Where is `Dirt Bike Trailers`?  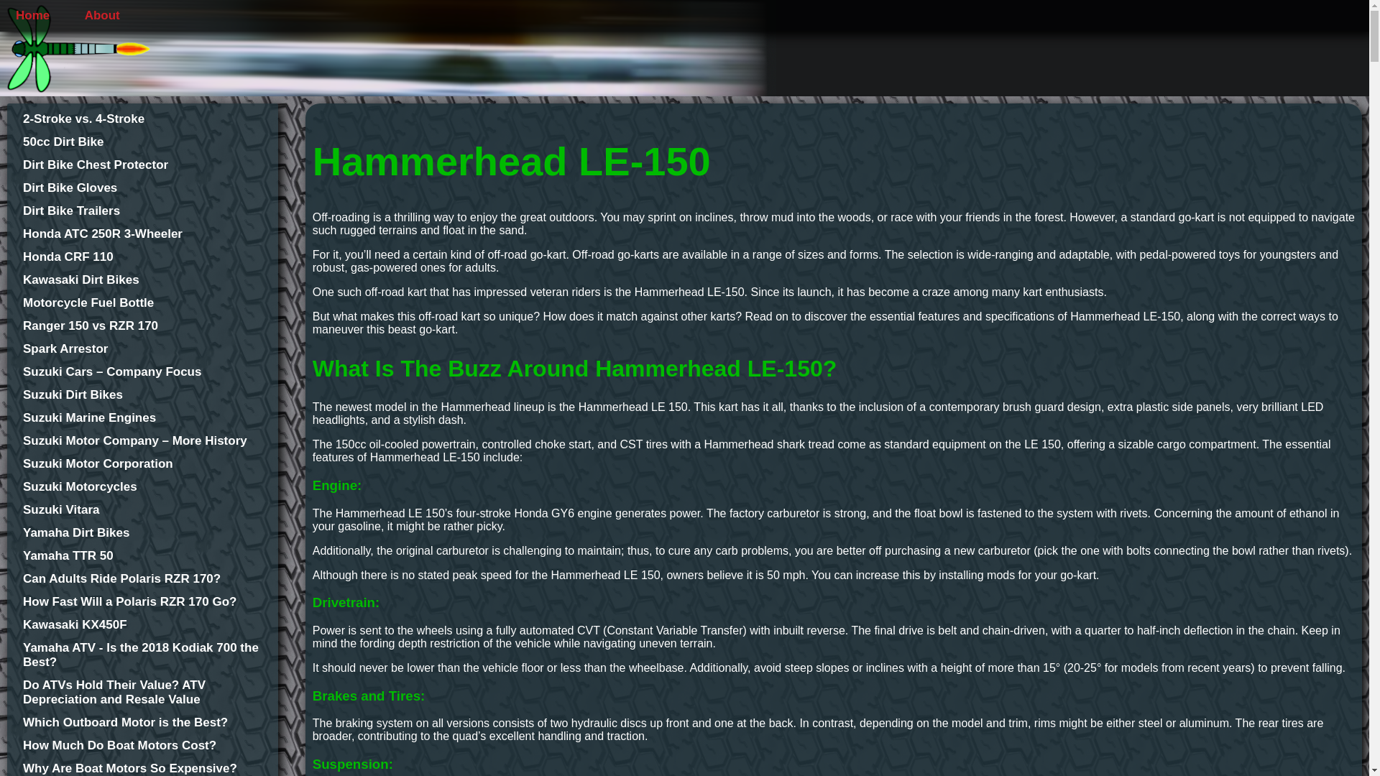
Dirt Bike Trailers is located at coordinates (142, 211).